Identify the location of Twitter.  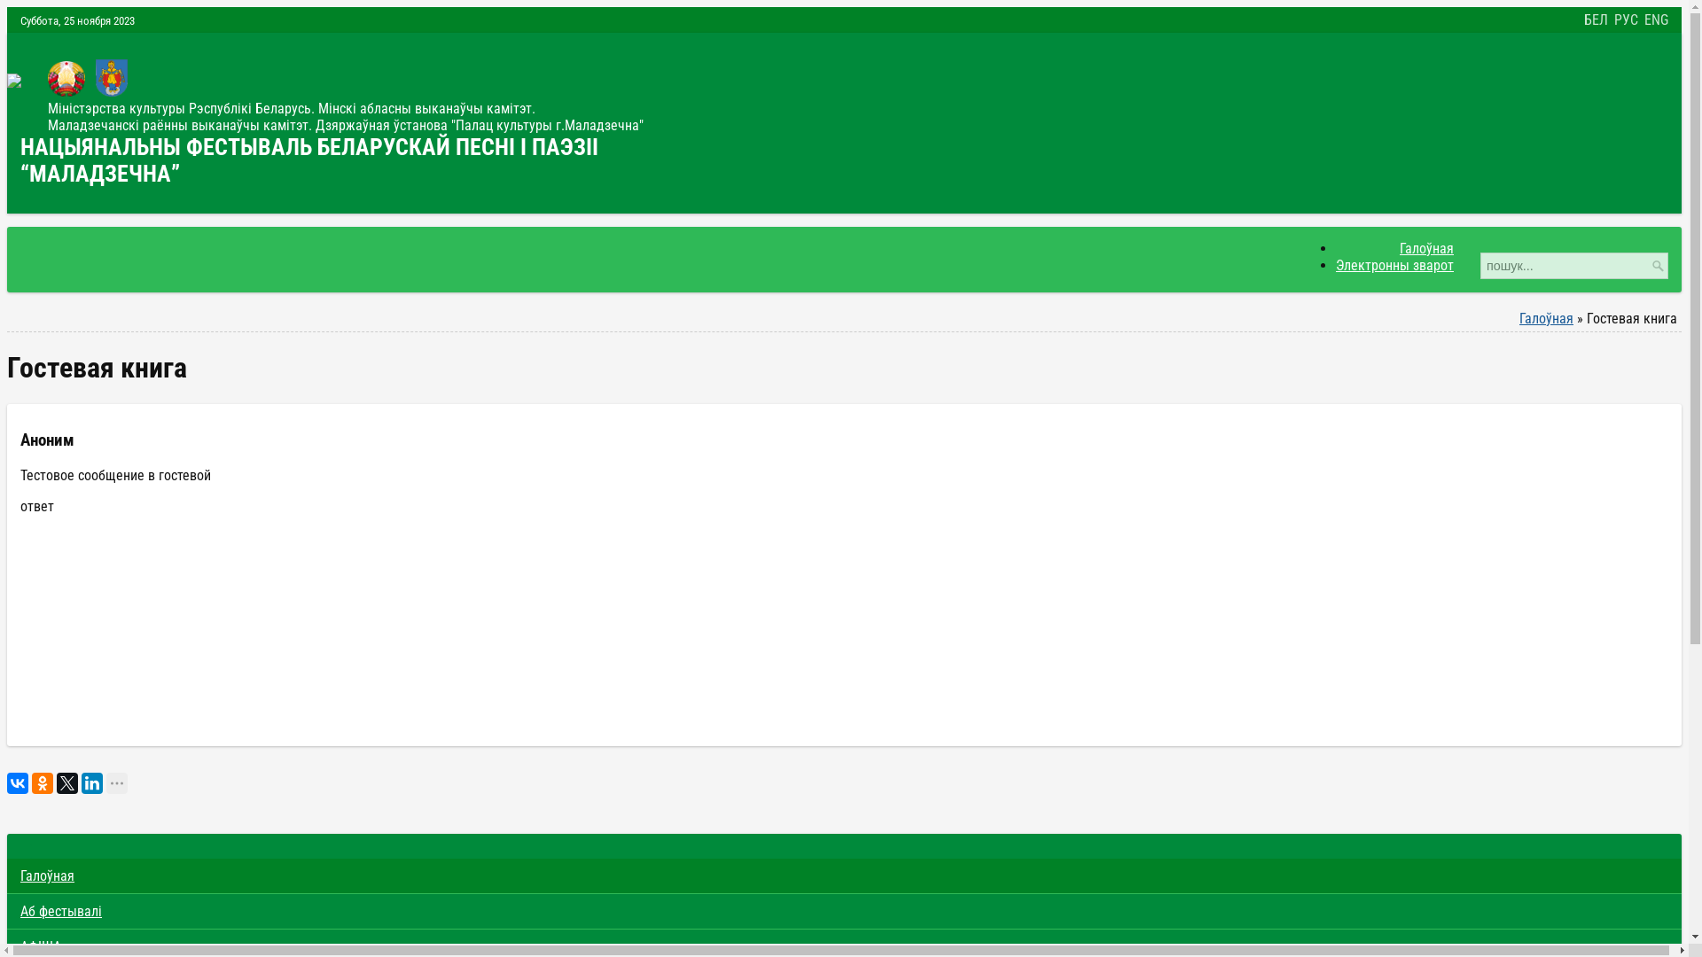
(67, 783).